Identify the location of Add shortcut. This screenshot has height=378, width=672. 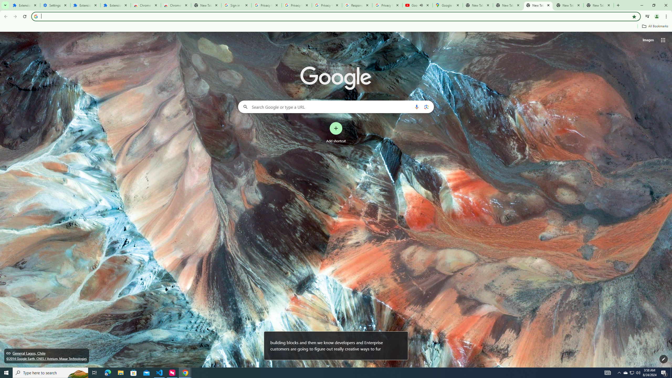
(336, 133).